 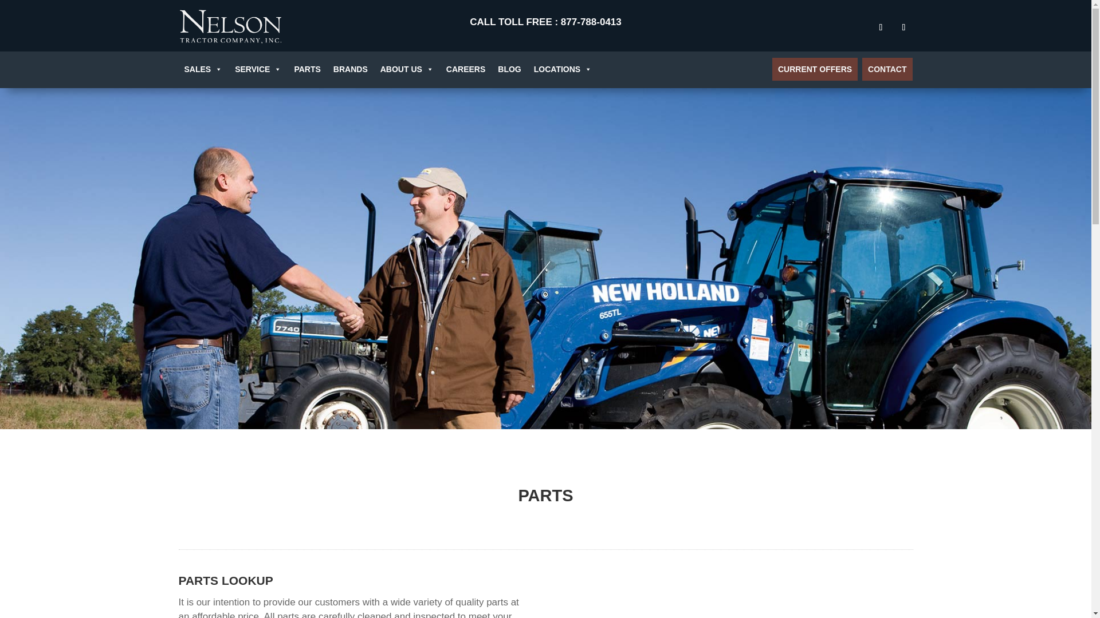 What do you see at coordinates (307, 69) in the screenshot?
I see `PARTS` at bounding box center [307, 69].